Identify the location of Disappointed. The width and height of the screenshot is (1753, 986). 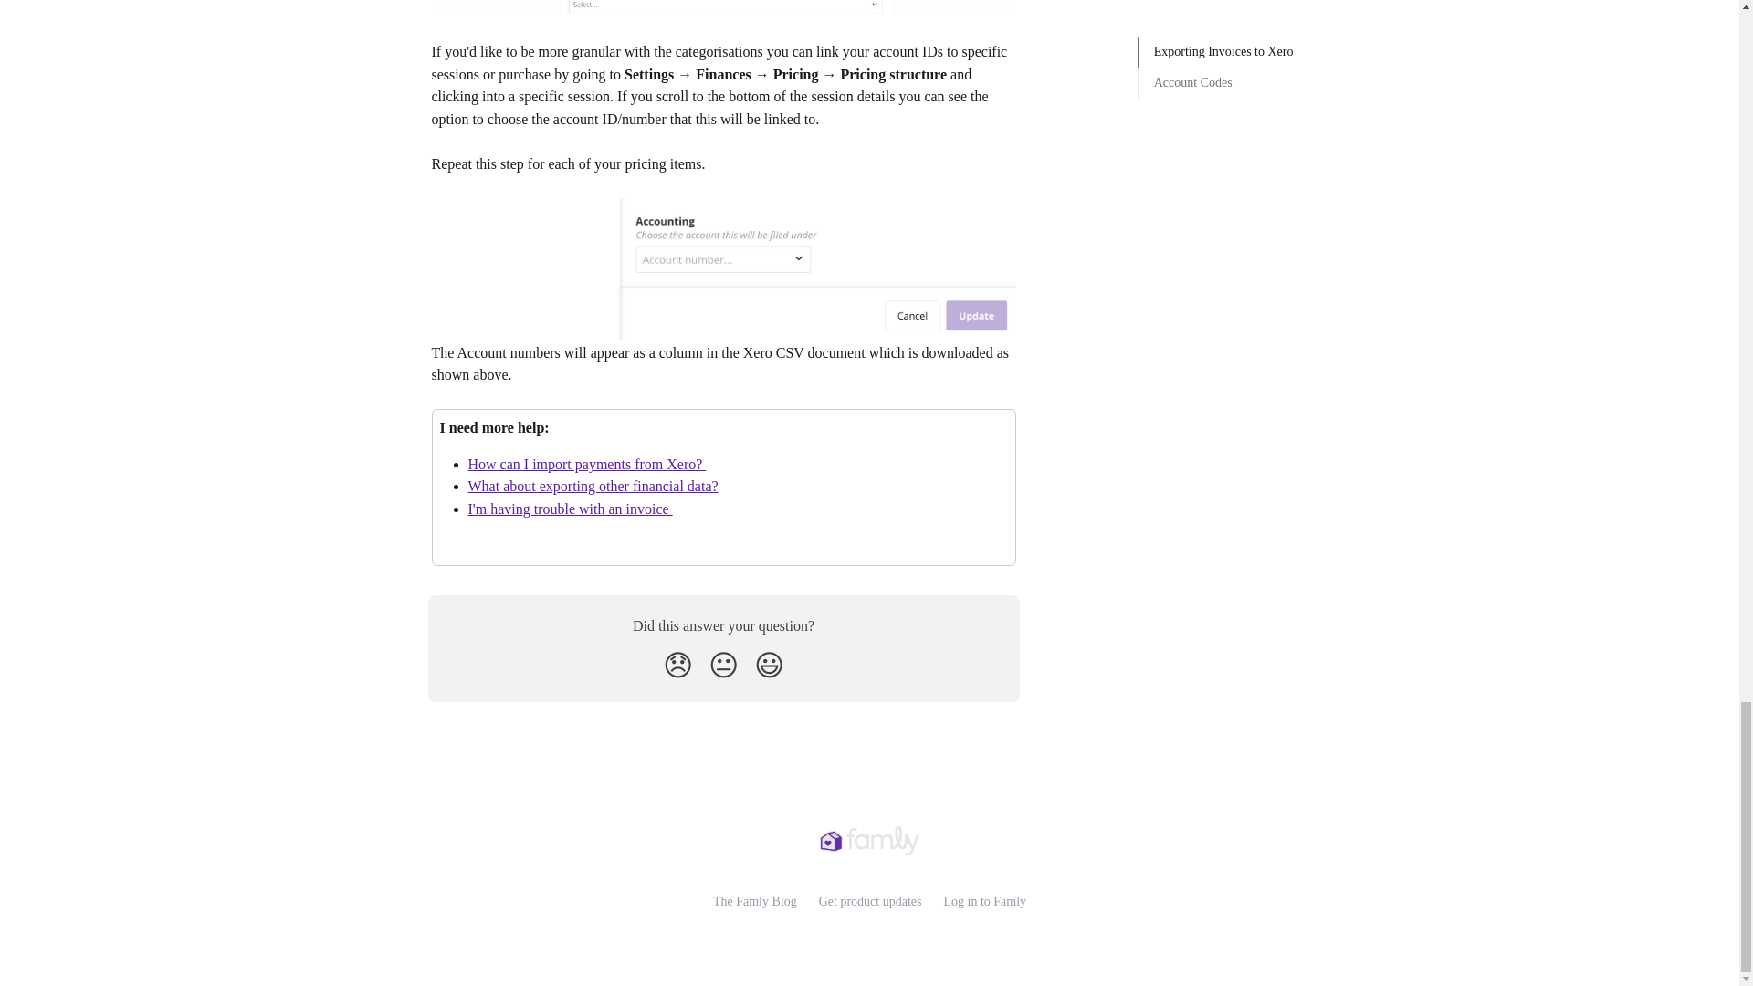
(677, 665).